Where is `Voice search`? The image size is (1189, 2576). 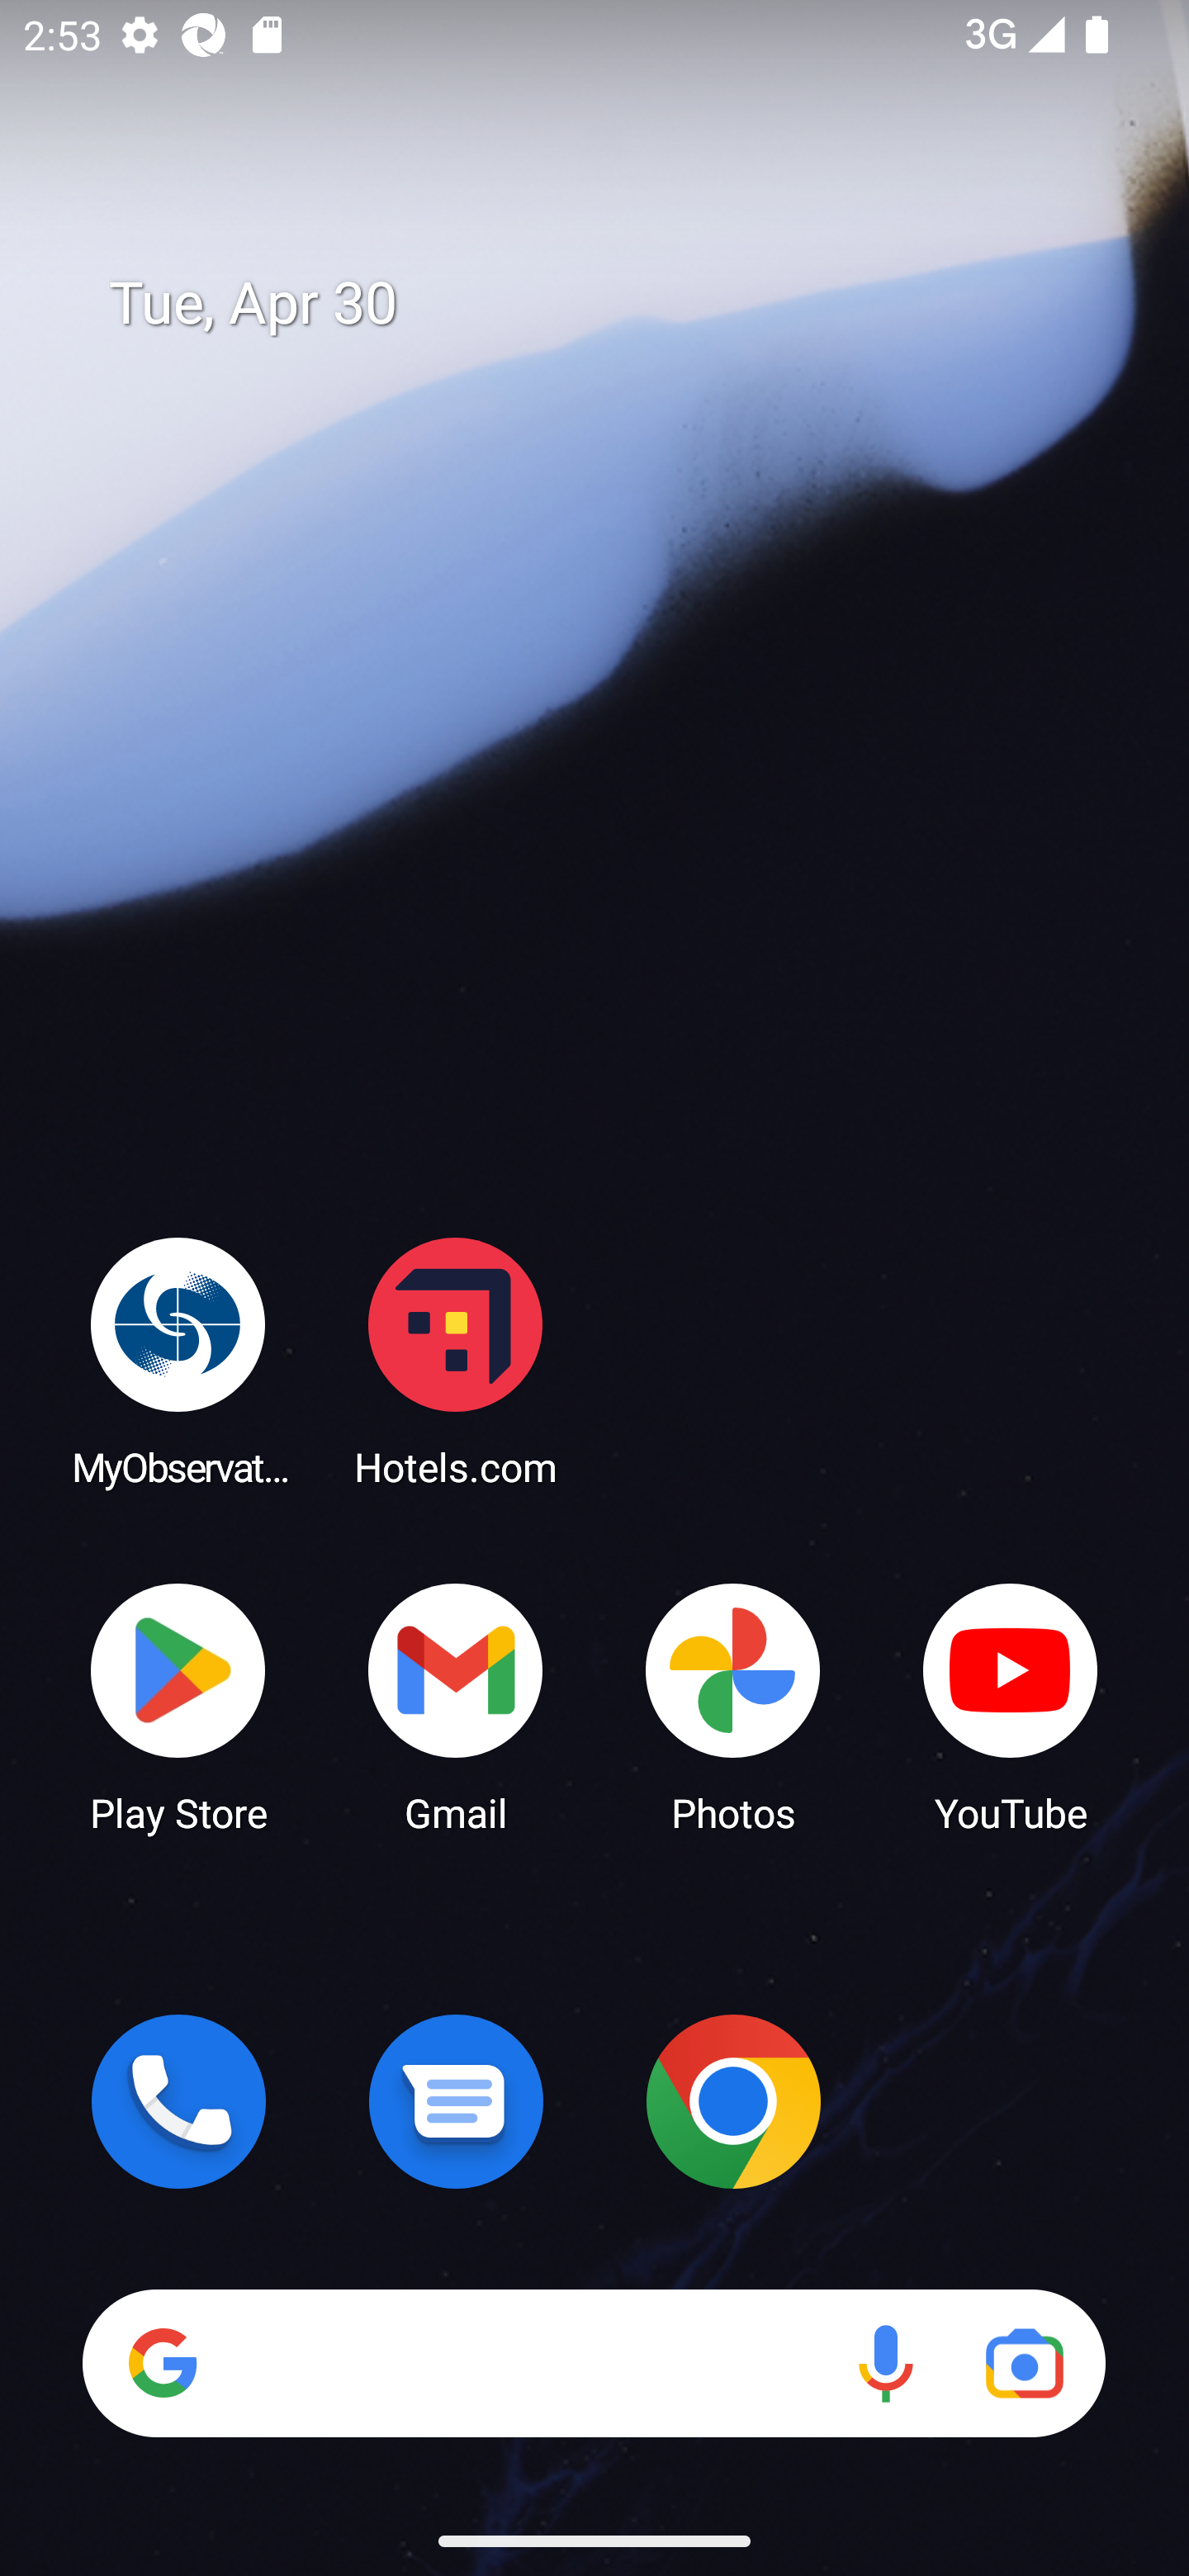 Voice search is located at coordinates (885, 2363).